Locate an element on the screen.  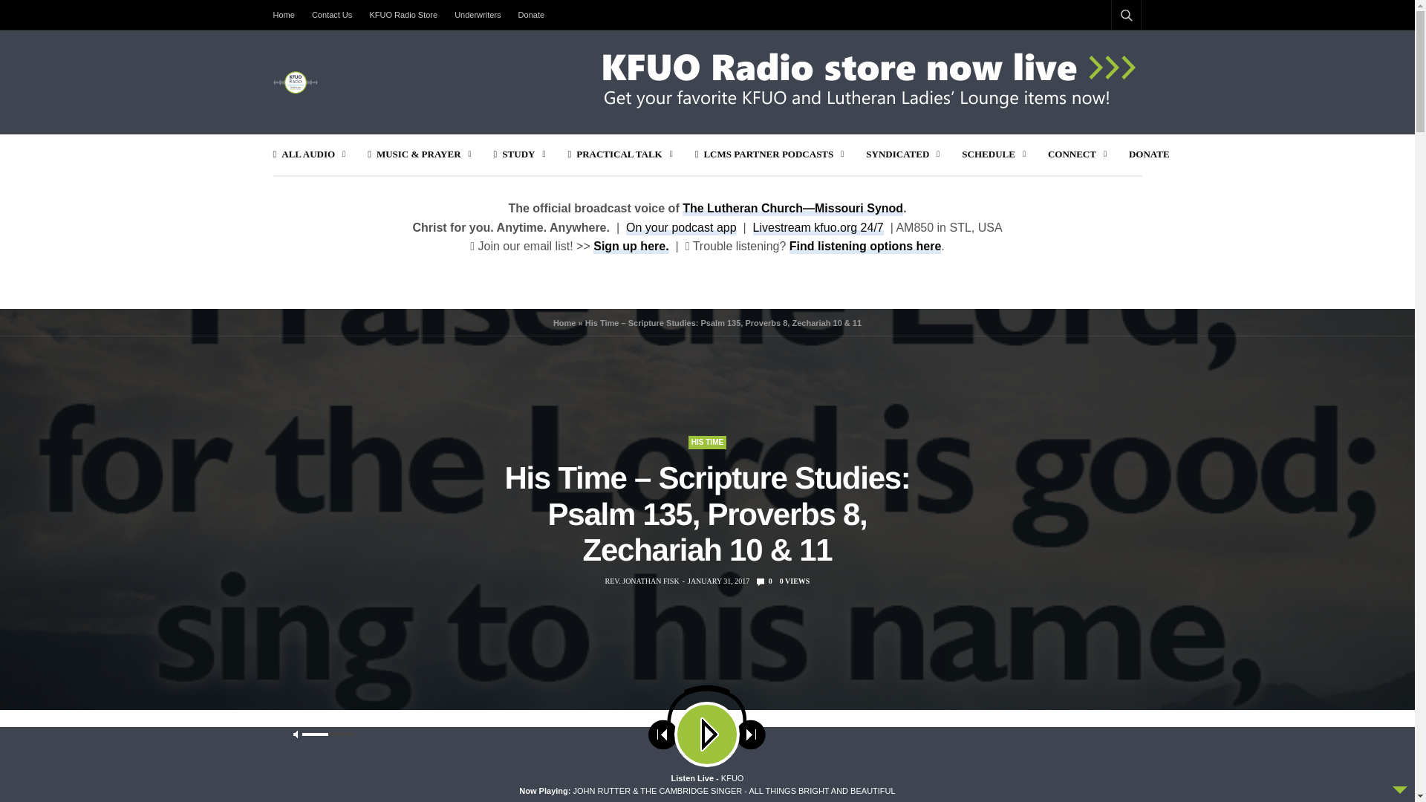
His Time is located at coordinates (707, 443).